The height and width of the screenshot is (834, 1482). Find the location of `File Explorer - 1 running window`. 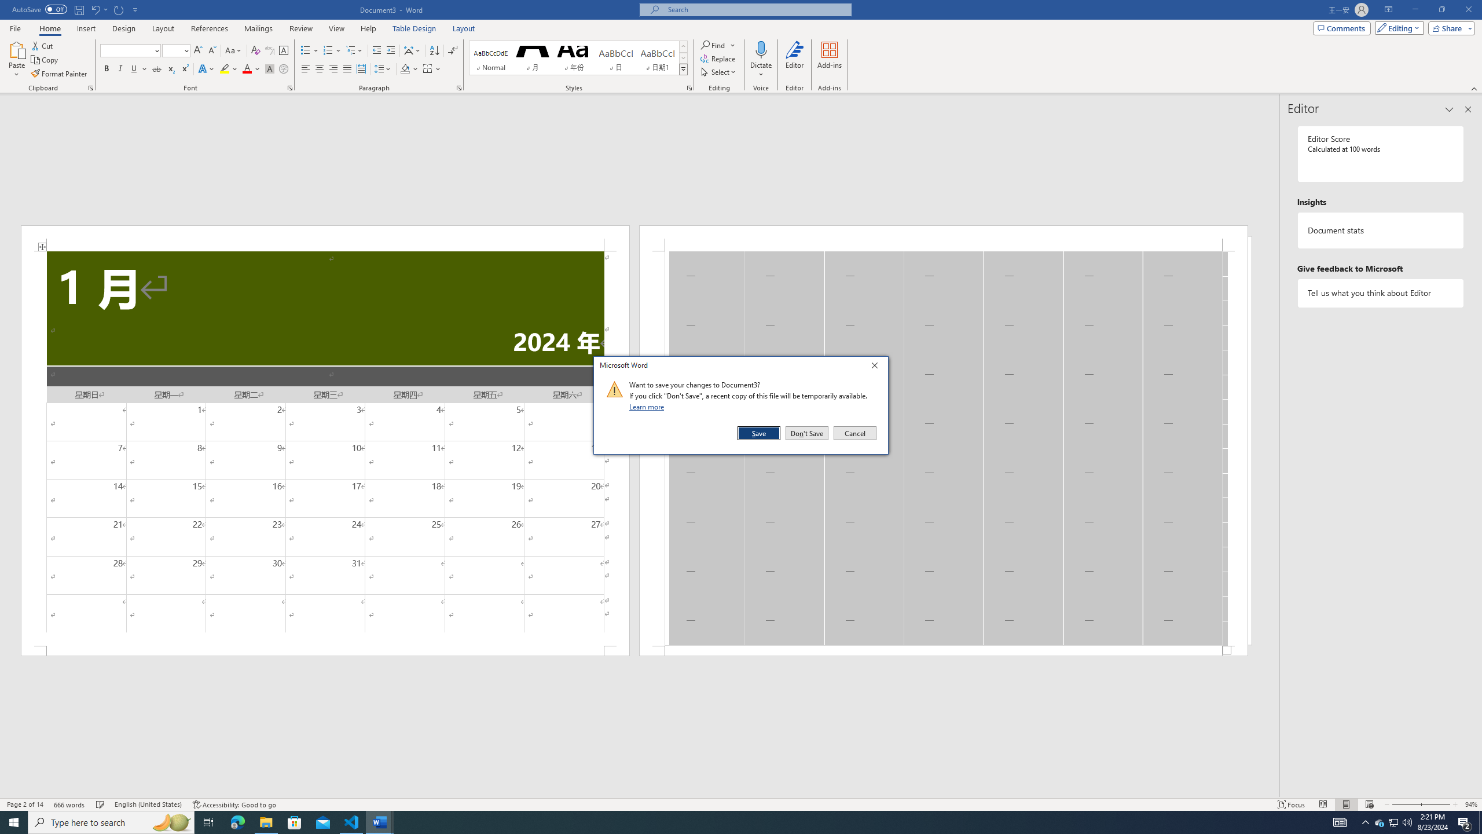

File Explorer - 1 running window is located at coordinates (266, 822).